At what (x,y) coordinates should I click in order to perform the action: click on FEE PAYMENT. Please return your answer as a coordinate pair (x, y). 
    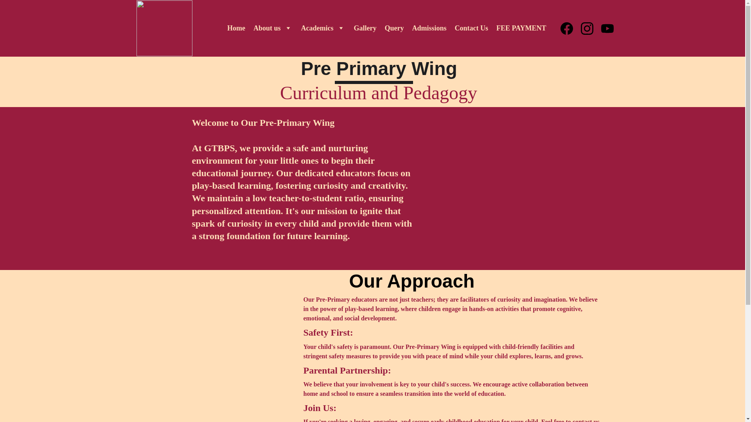
    Looking at the image, I should click on (521, 28).